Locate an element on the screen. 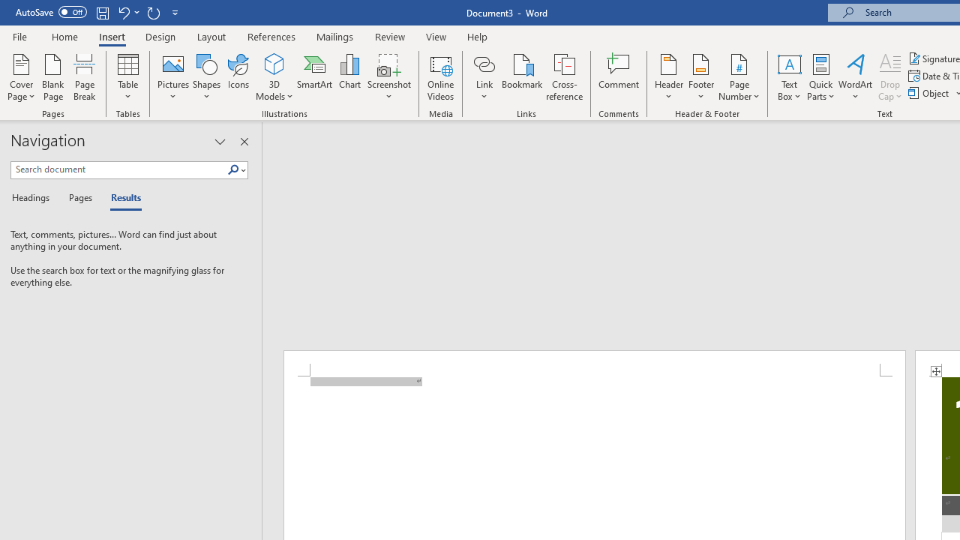 This screenshot has width=960, height=540. Shapes is located at coordinates (206, 76).